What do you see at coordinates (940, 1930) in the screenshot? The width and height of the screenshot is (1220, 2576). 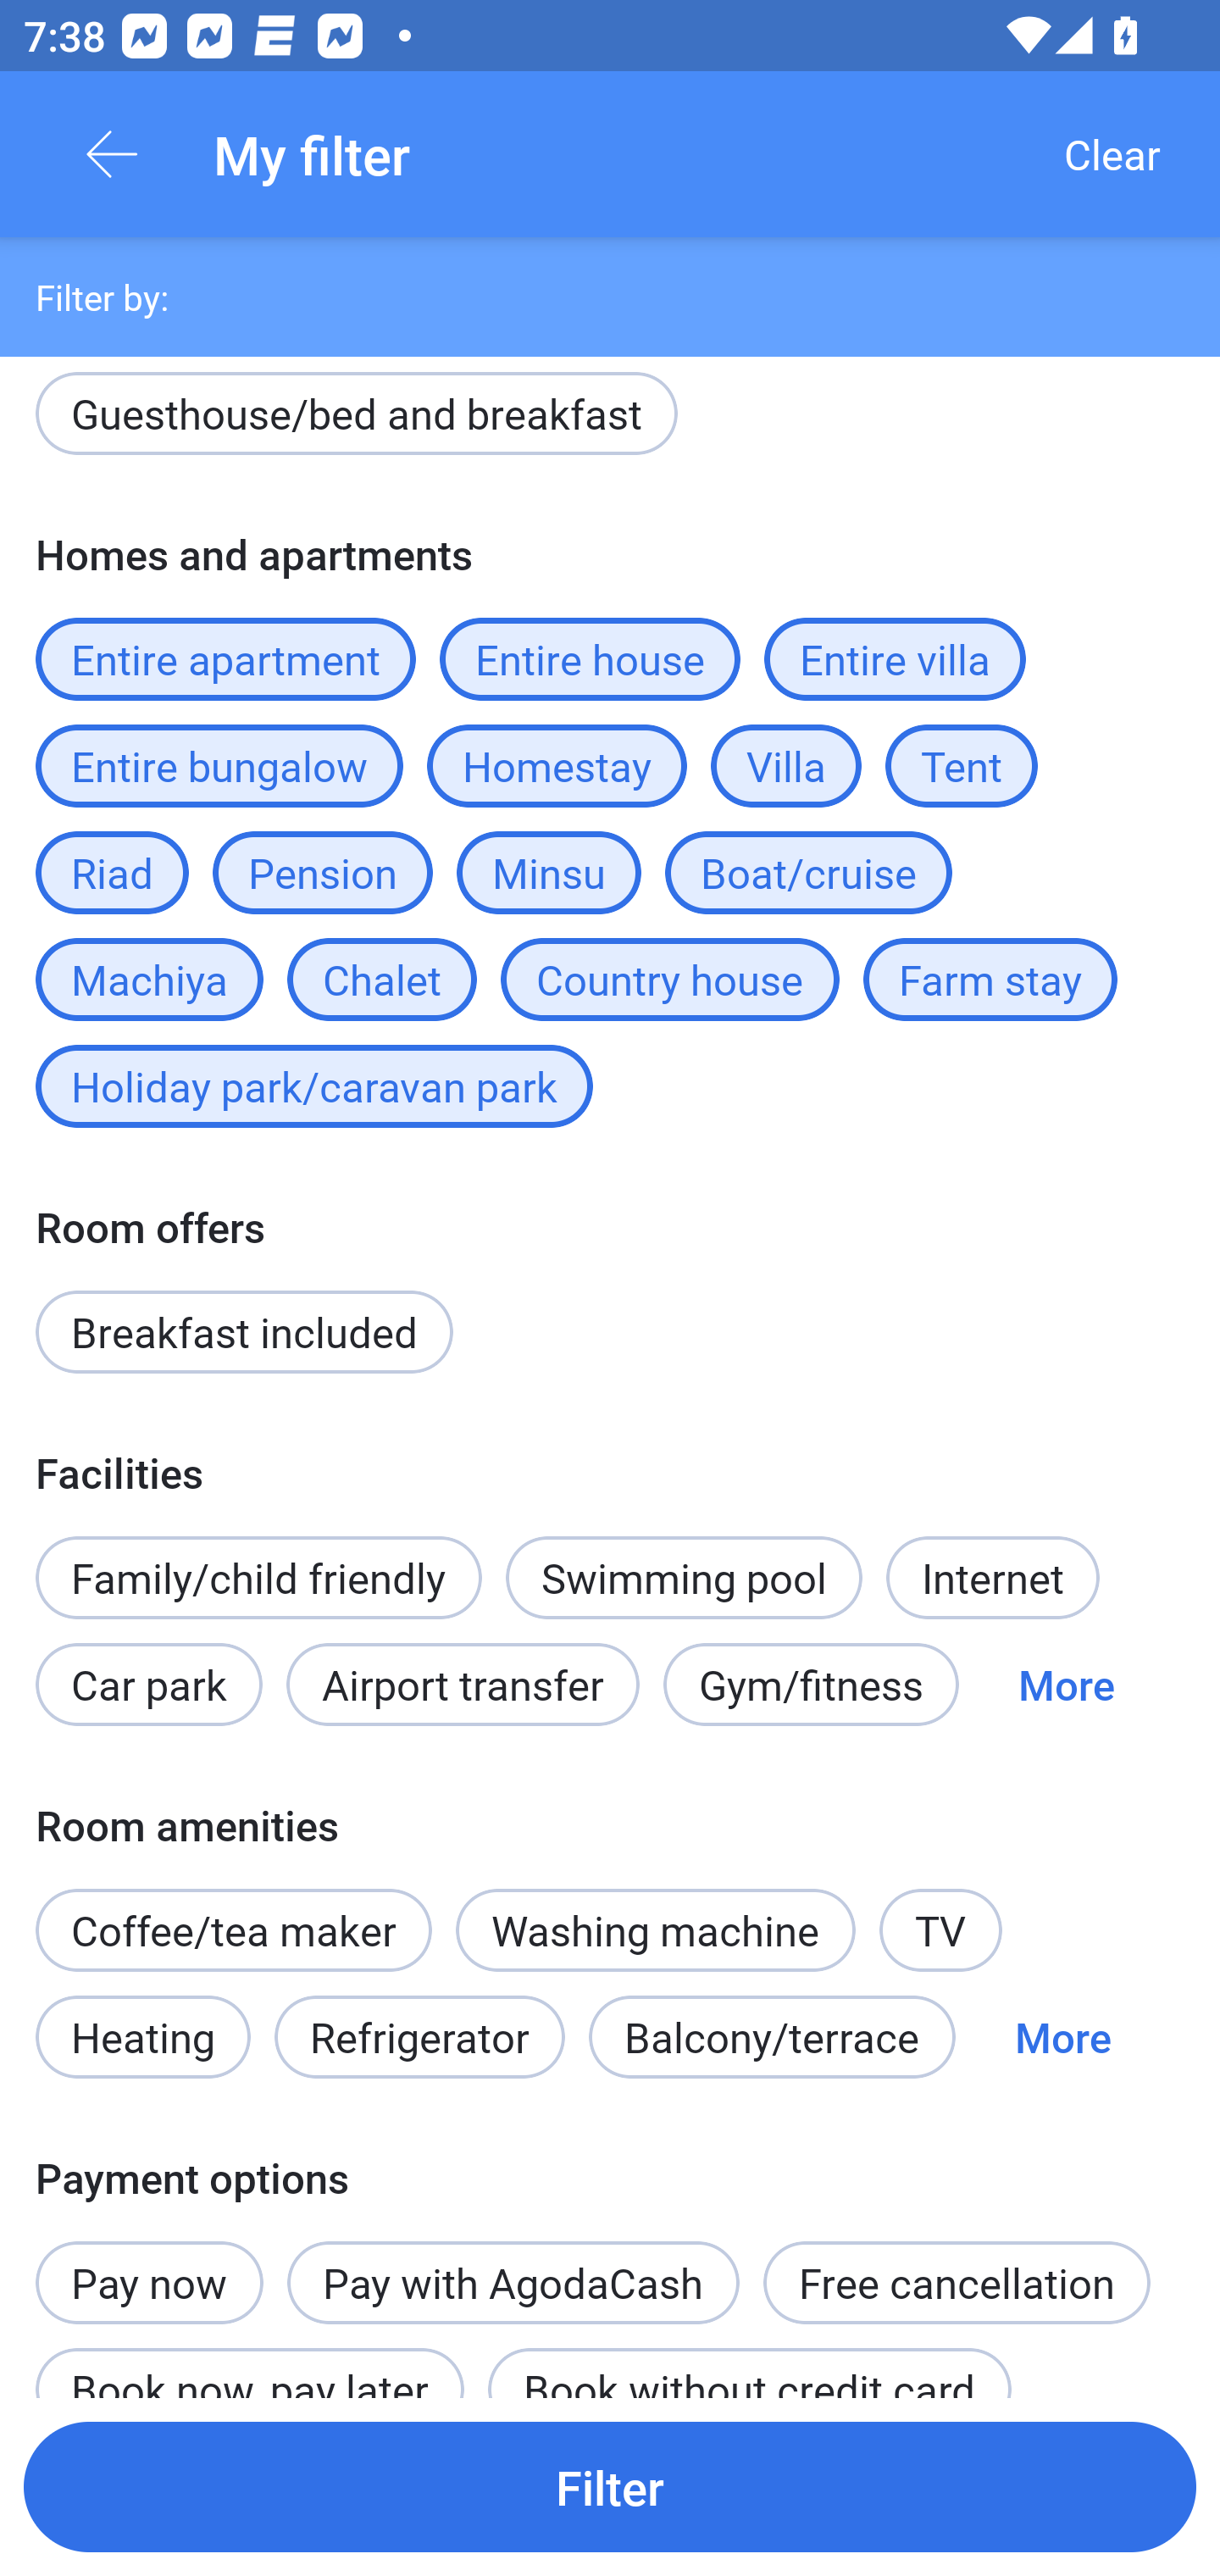 I see `TV` at bounding box center [940, 1930].